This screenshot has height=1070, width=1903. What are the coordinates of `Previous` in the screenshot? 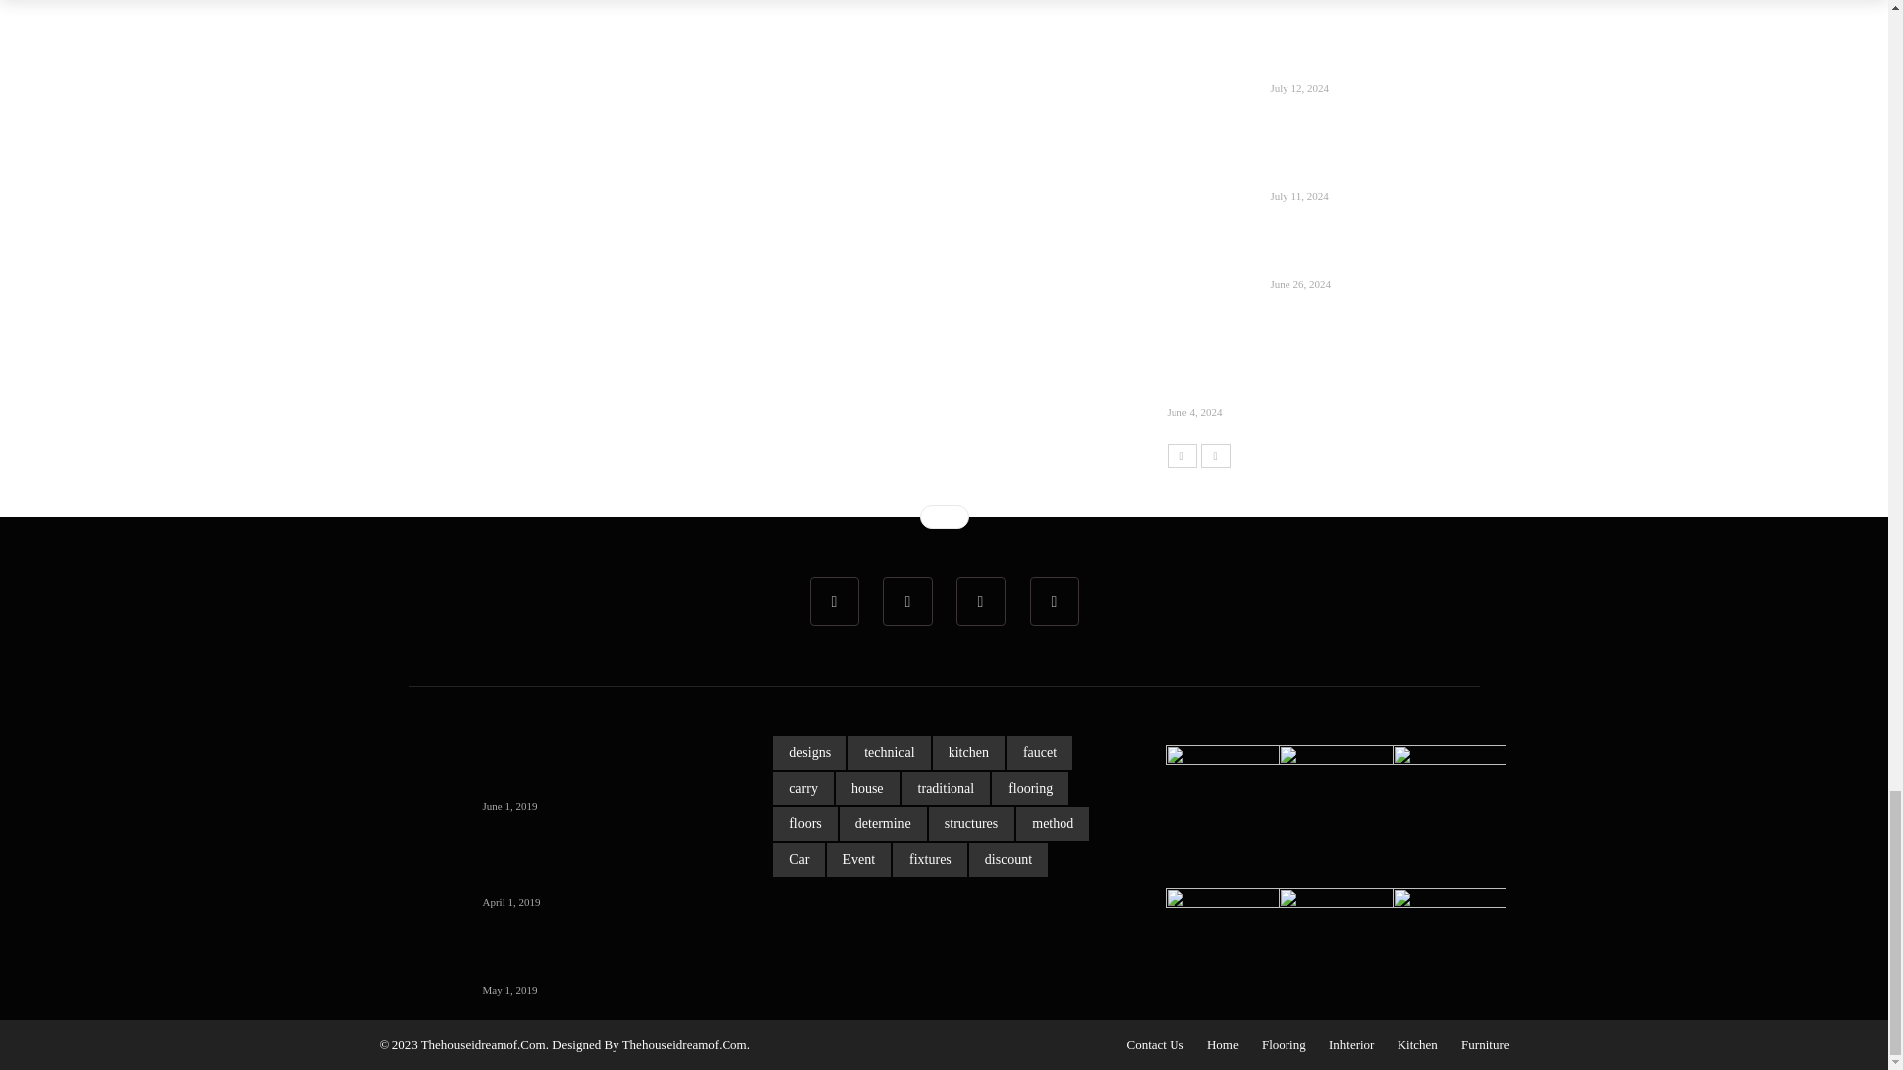 It's located at (1181, 454).